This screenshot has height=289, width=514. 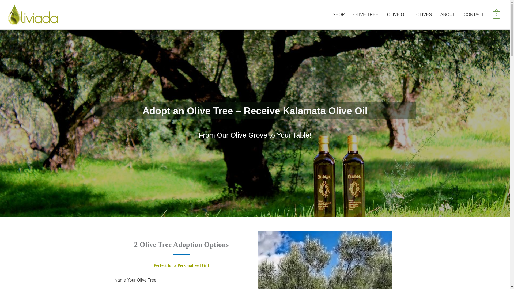 I want to click on OLIVE OIL, so click(x=397, y=15).